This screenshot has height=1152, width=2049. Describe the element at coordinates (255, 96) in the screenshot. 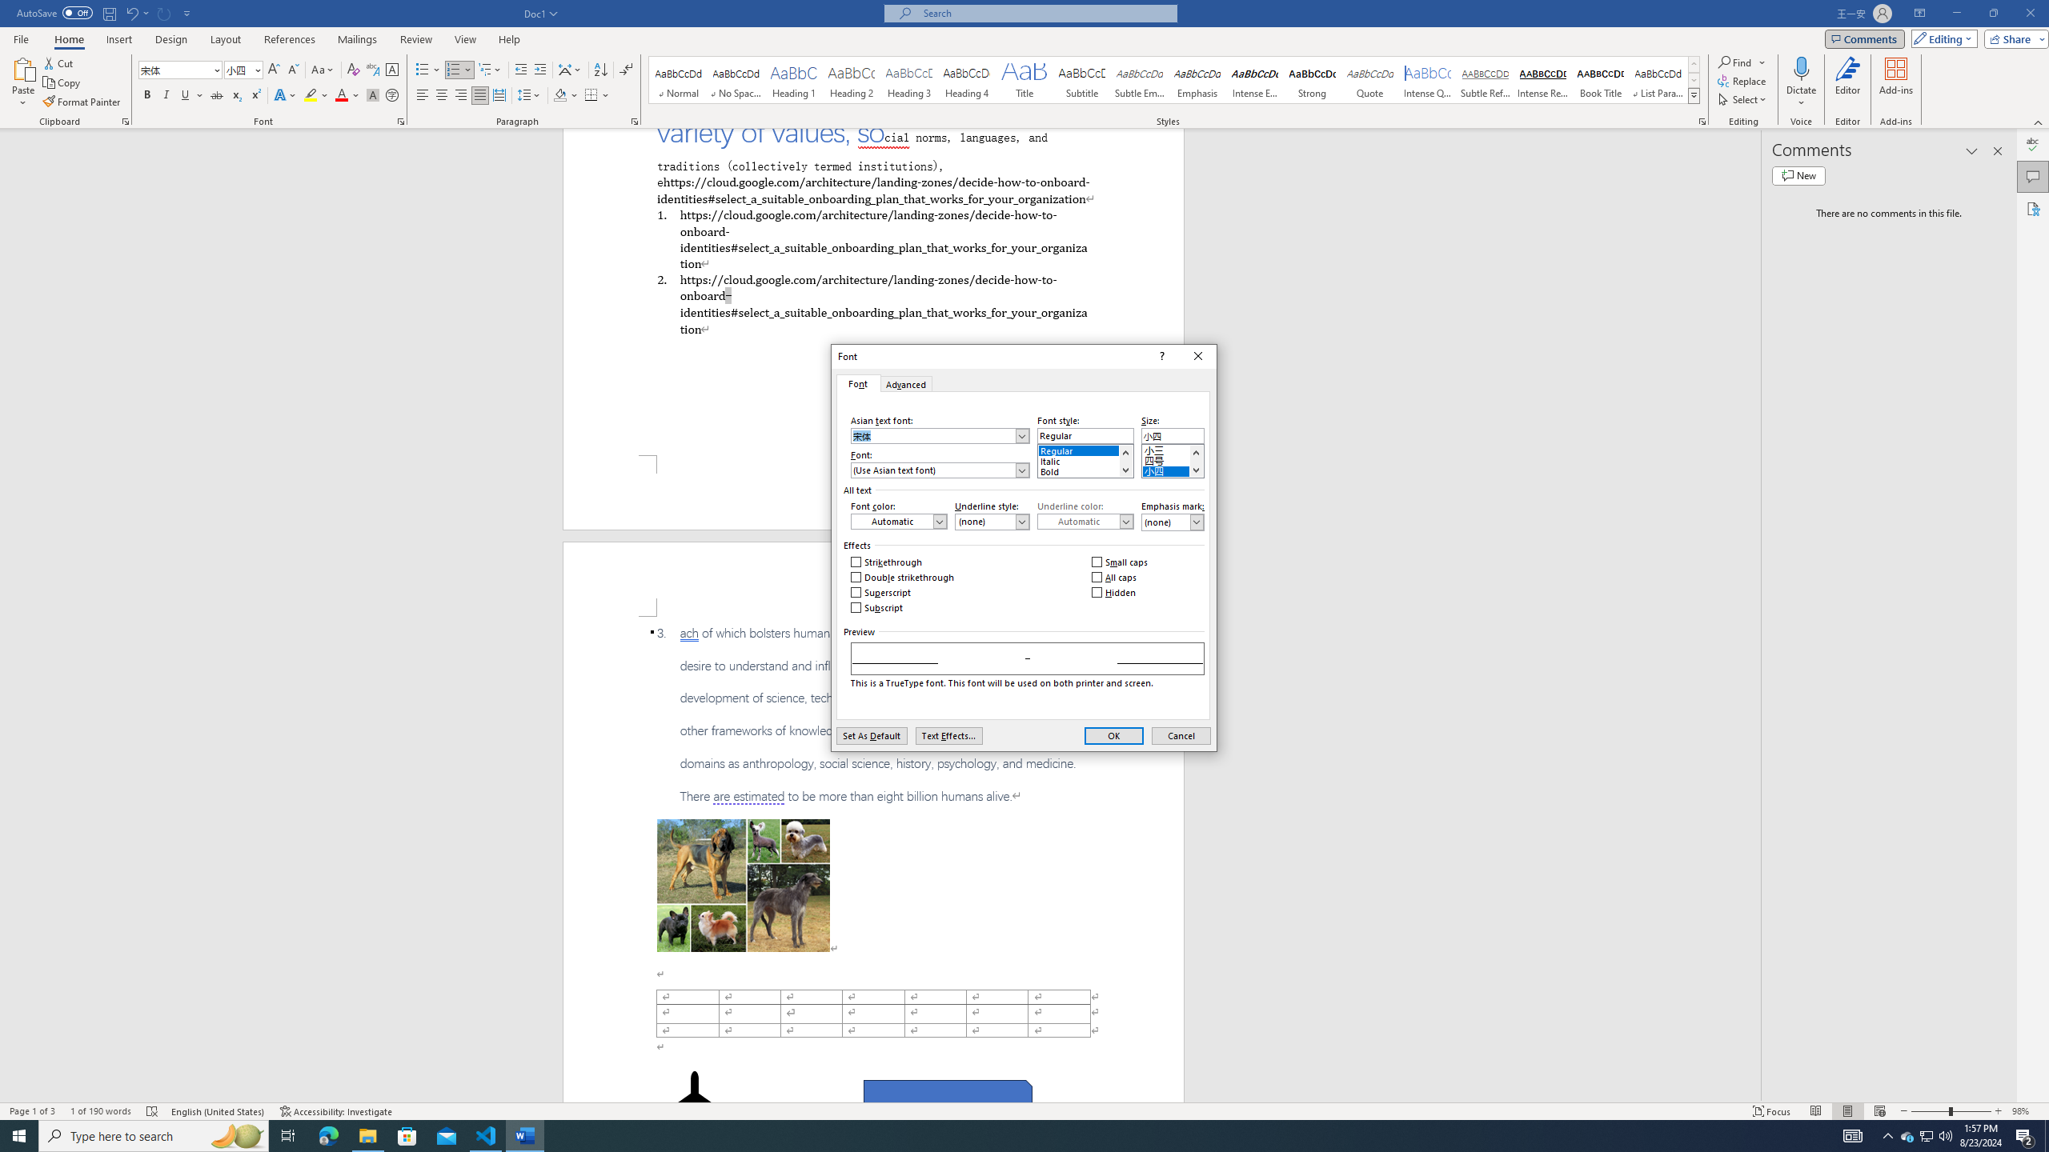

I see `Superscript` at that location.